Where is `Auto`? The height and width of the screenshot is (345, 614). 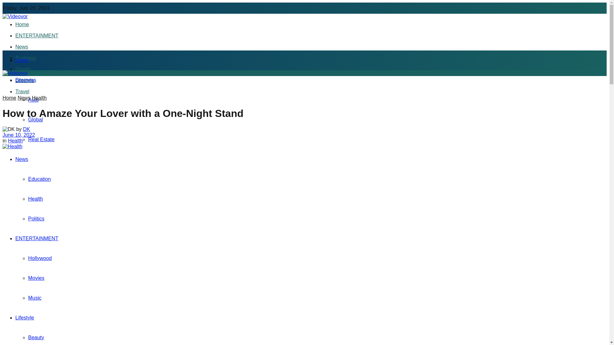
Auto is located at coordinates (33, 100).